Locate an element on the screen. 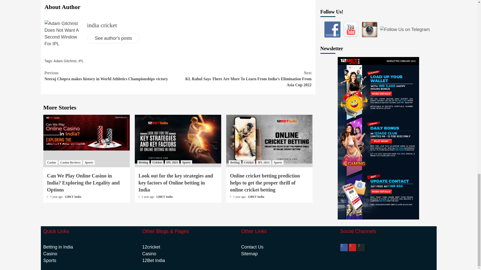 The image size is (481, 270). IPL is located at coordinates (81, 61).